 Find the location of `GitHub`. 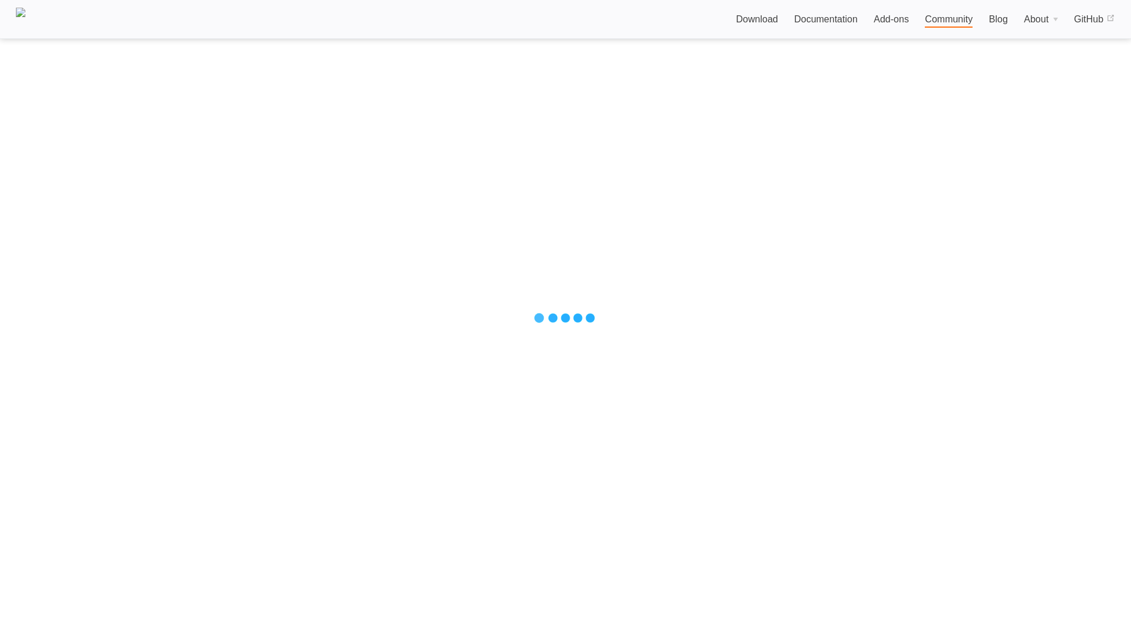

GitHub is located at coordinates (1093, 19).